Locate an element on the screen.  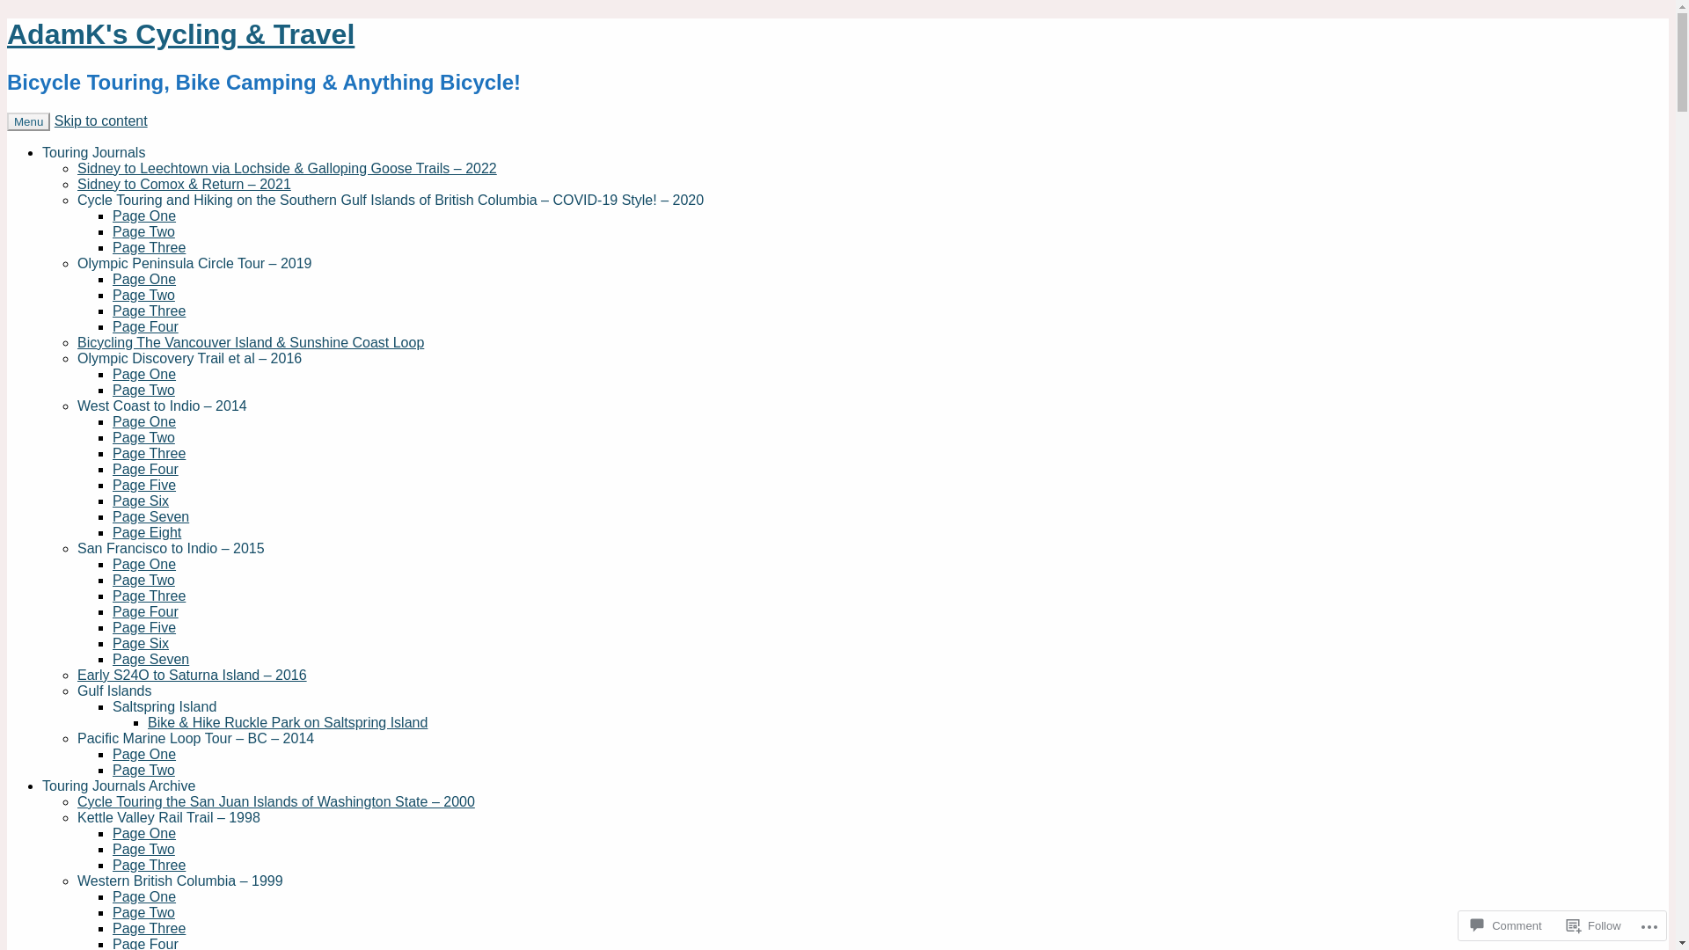
Page Five is located at coordinates (144, 628).